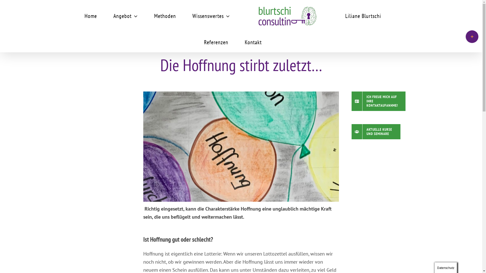 Image resolution: width=486 pixels, height=273 pixels. Describe the element at coordinates (211, 16) in the screenshot. I see `Wissenswertes` at that location.